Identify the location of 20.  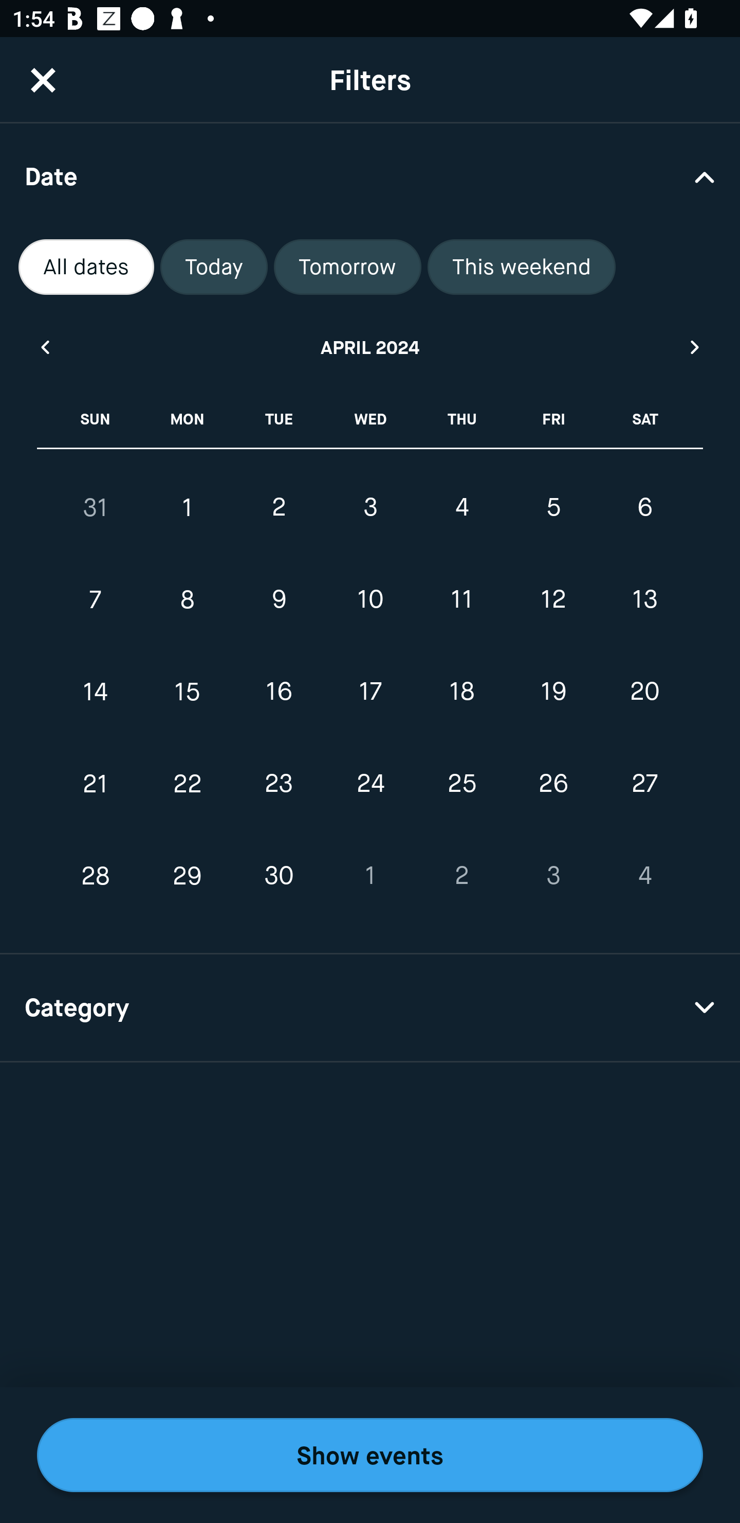
(644, 692).